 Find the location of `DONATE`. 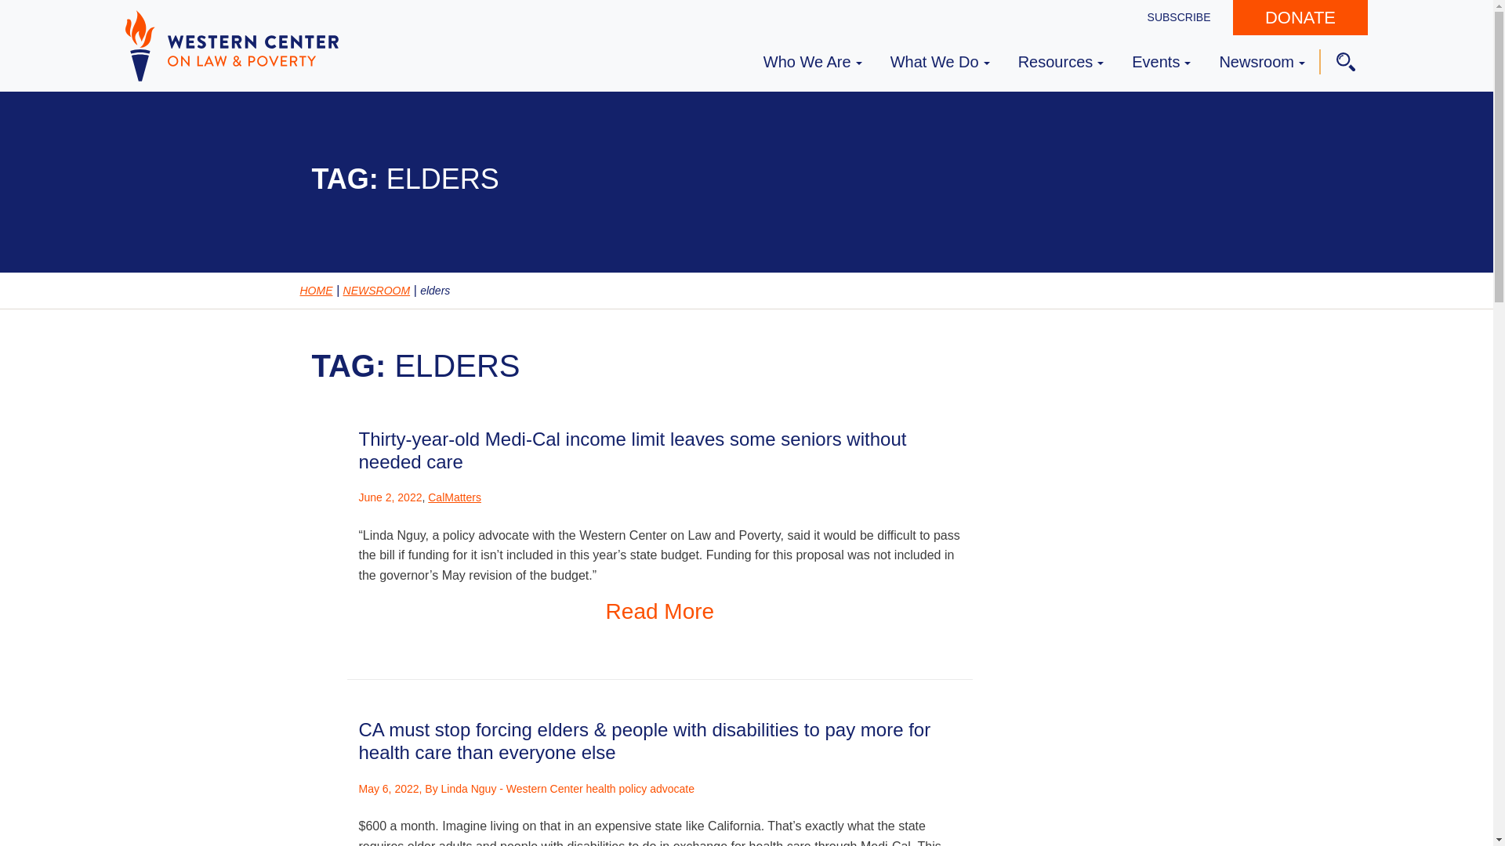

DONATE is located at coordinates (1300, 17).